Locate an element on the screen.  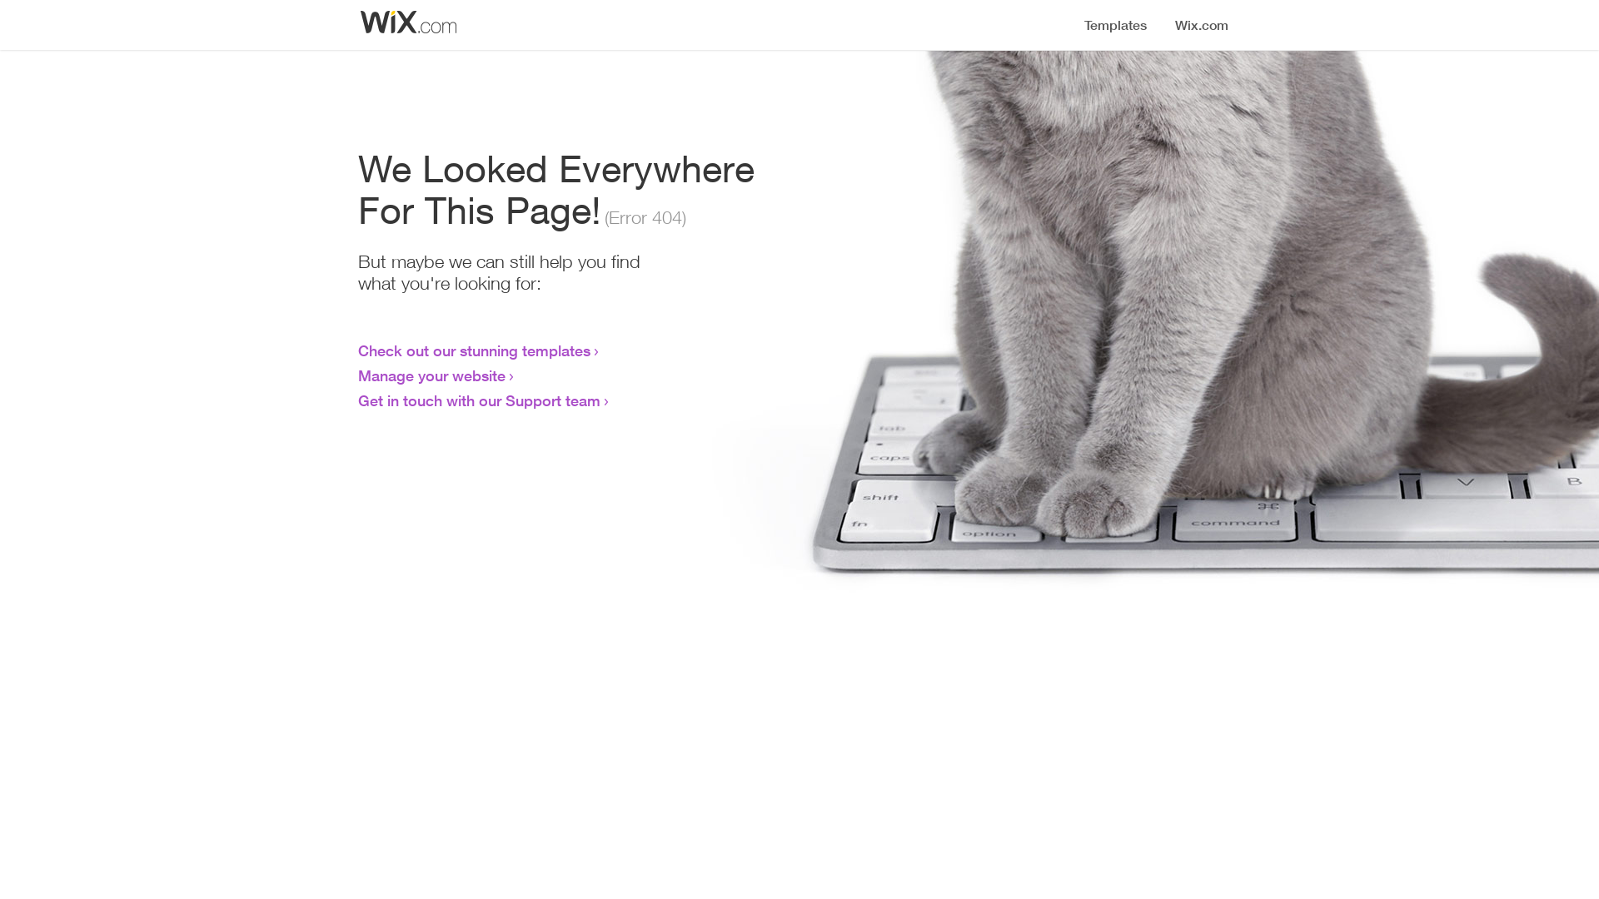
Manage your website is located at coordinates (431, 375).